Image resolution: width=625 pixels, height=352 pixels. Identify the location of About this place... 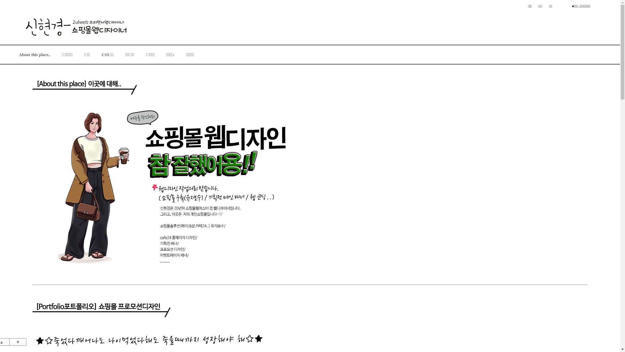
(35, 55).